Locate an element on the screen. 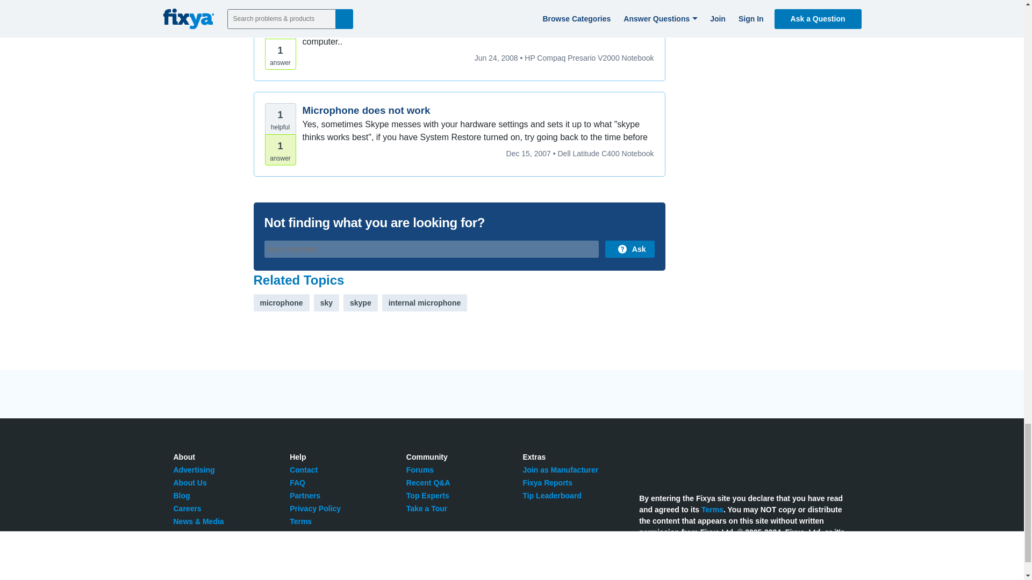  Ask is located at coordinates (629, 249).